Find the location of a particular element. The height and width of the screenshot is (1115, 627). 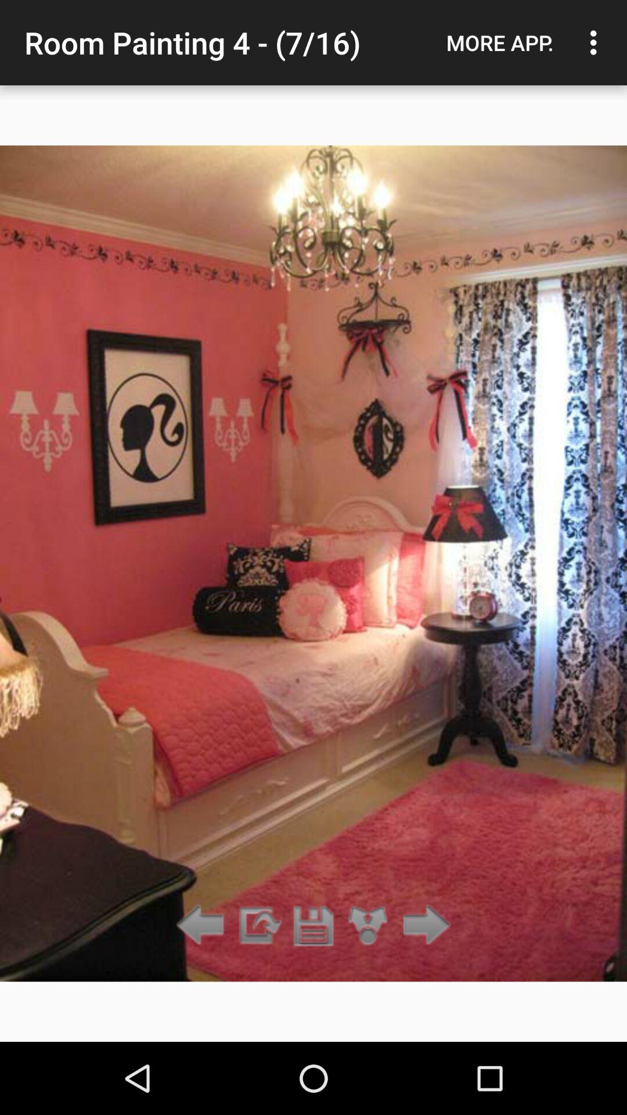

view next item is located at coordinates (423, 926).